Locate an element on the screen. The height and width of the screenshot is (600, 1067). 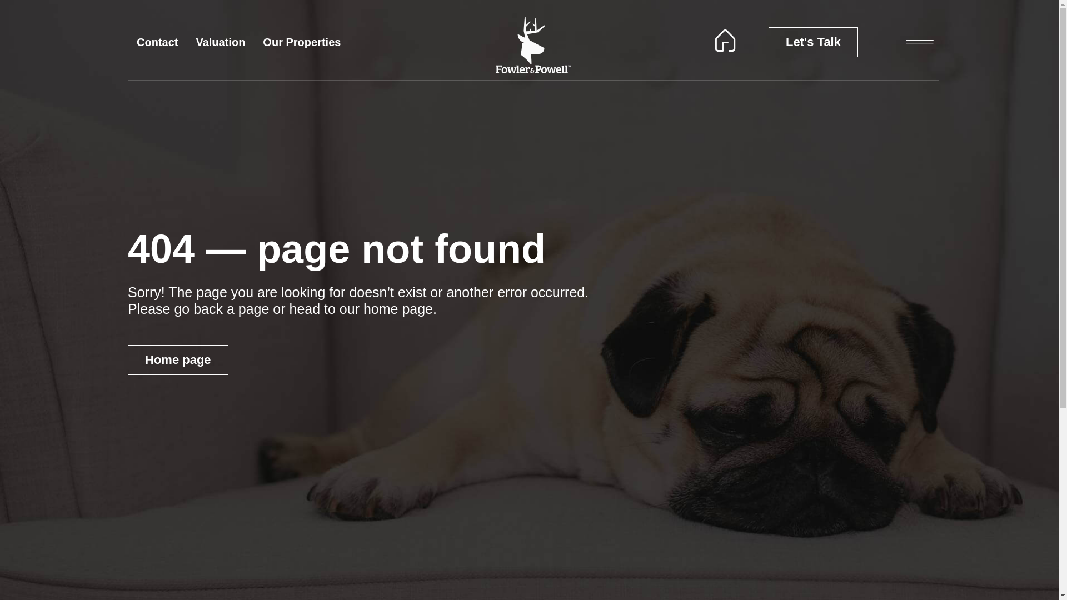
Valuation is located at coordinates (220, 42).